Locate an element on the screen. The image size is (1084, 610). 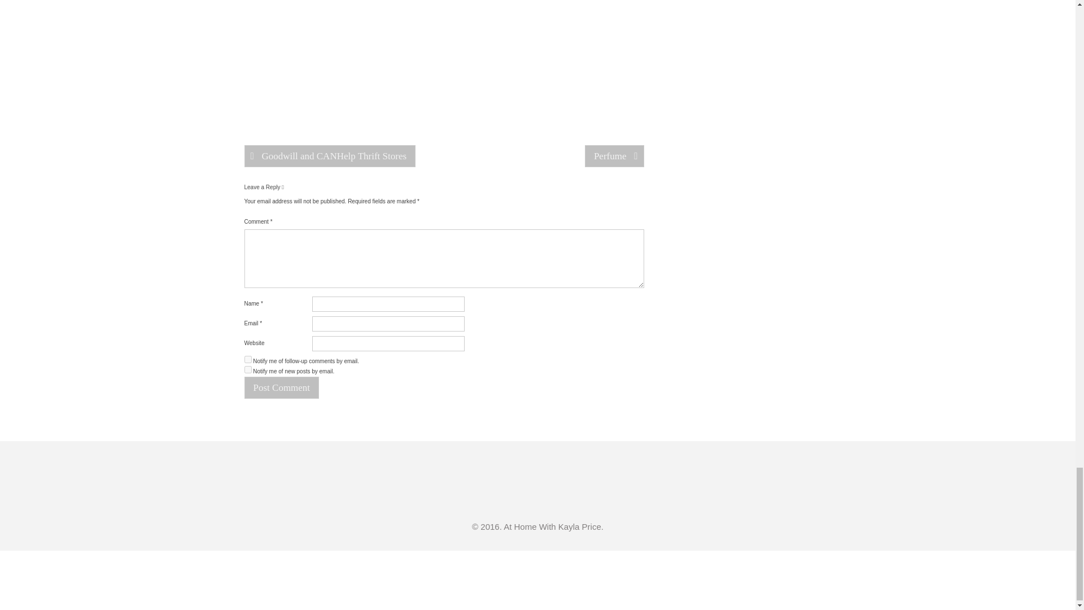
subscribe is located at coordinates (247, 369).